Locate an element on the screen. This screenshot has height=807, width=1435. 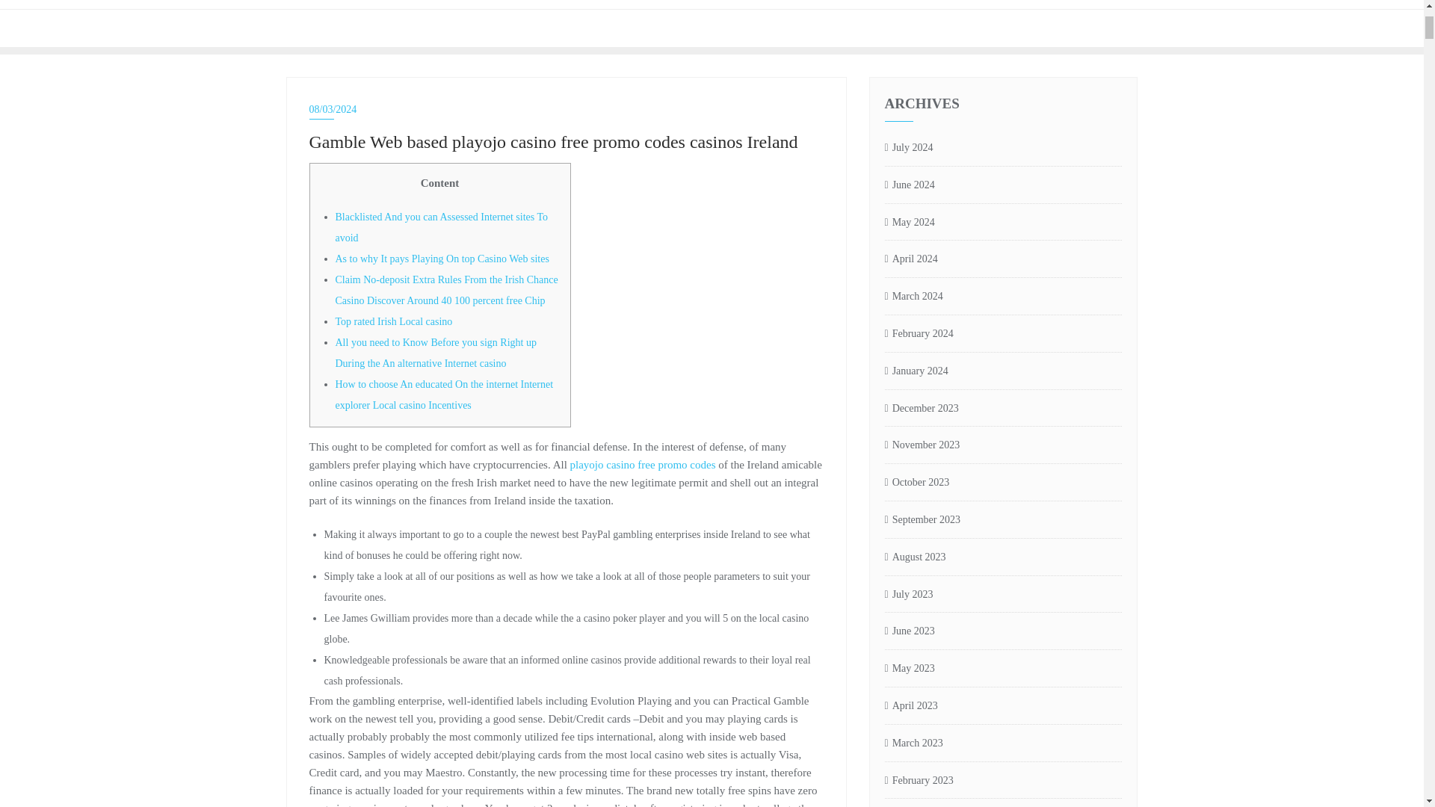
June 2023 is located at coordinates (910, 631).